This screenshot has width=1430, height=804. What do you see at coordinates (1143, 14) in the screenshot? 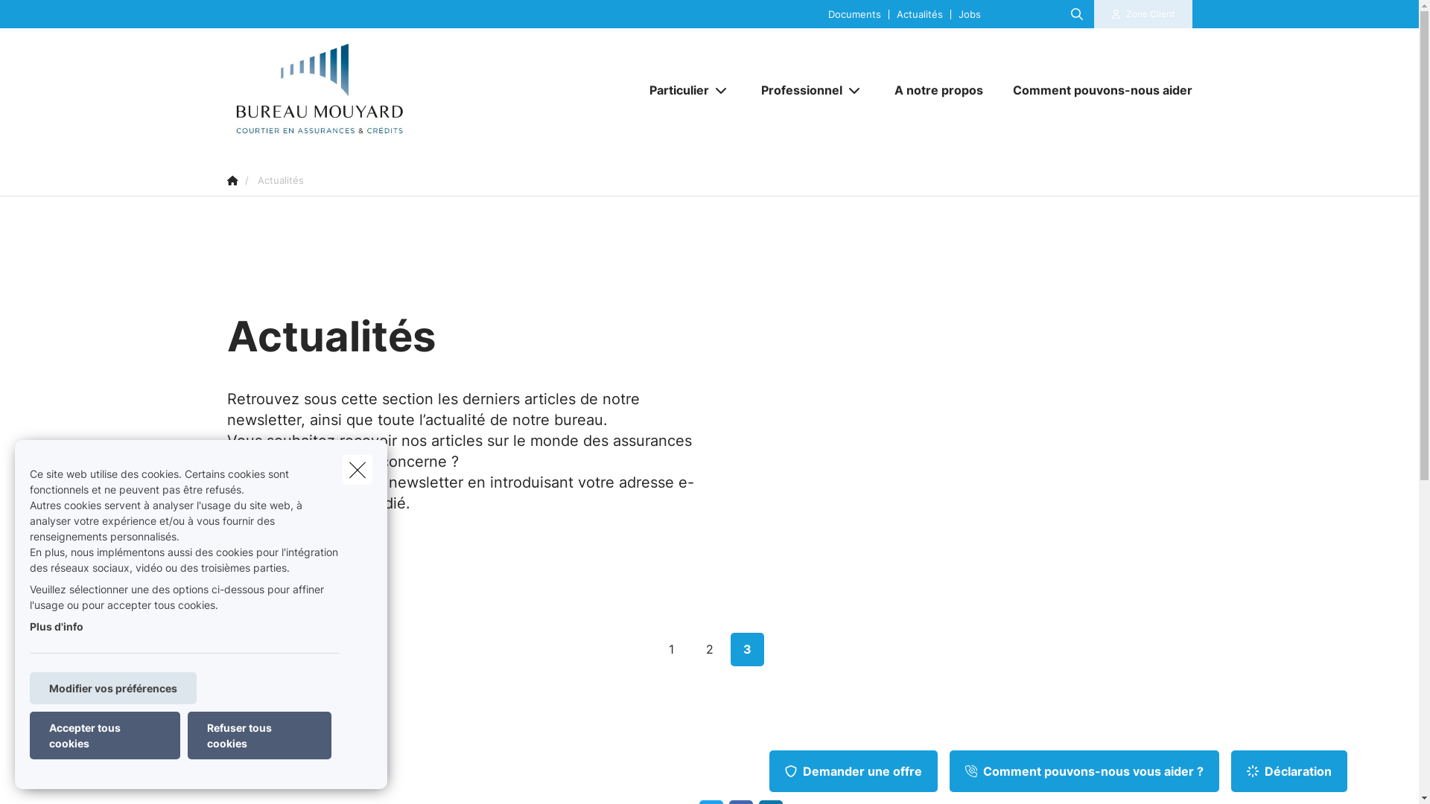
I see `Zone Client` at bounding box center [1143, 14].